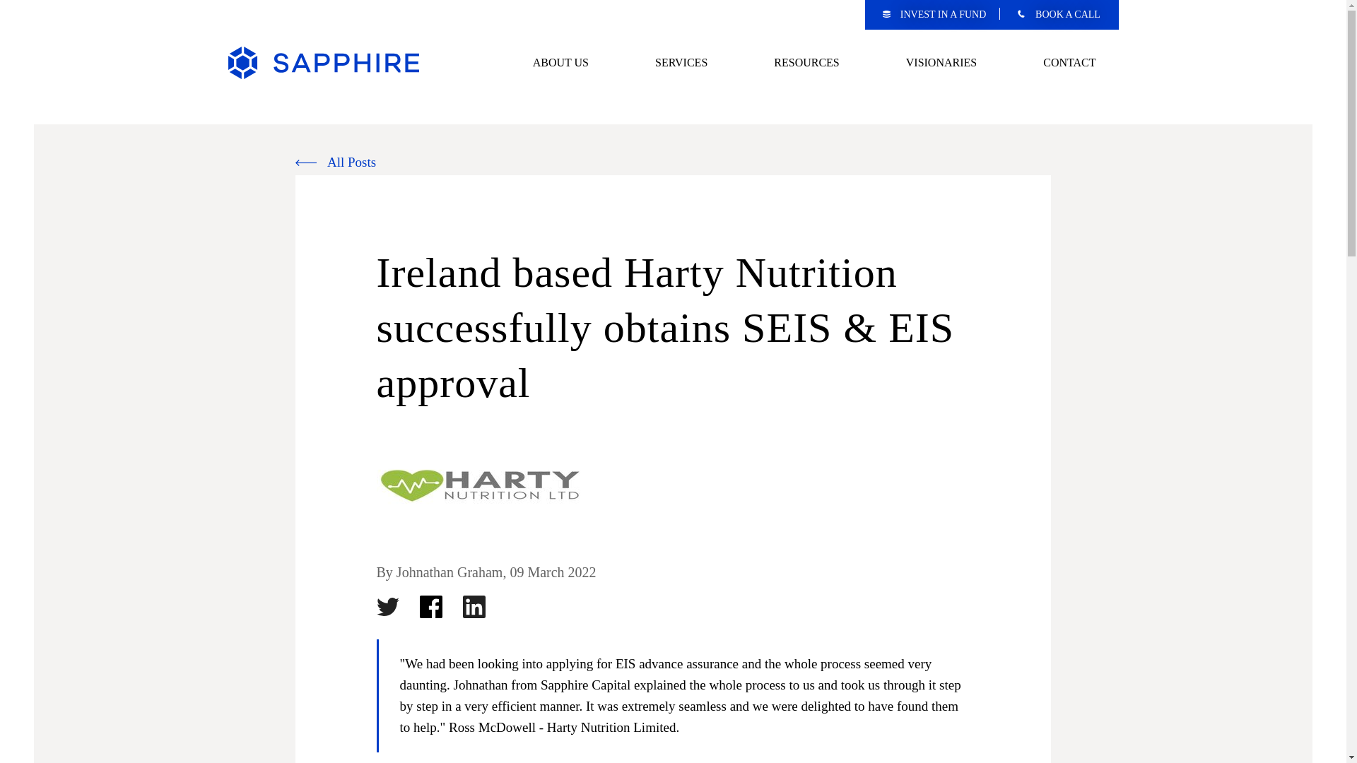  I want to click on CONTACT, so click(1069, 63).